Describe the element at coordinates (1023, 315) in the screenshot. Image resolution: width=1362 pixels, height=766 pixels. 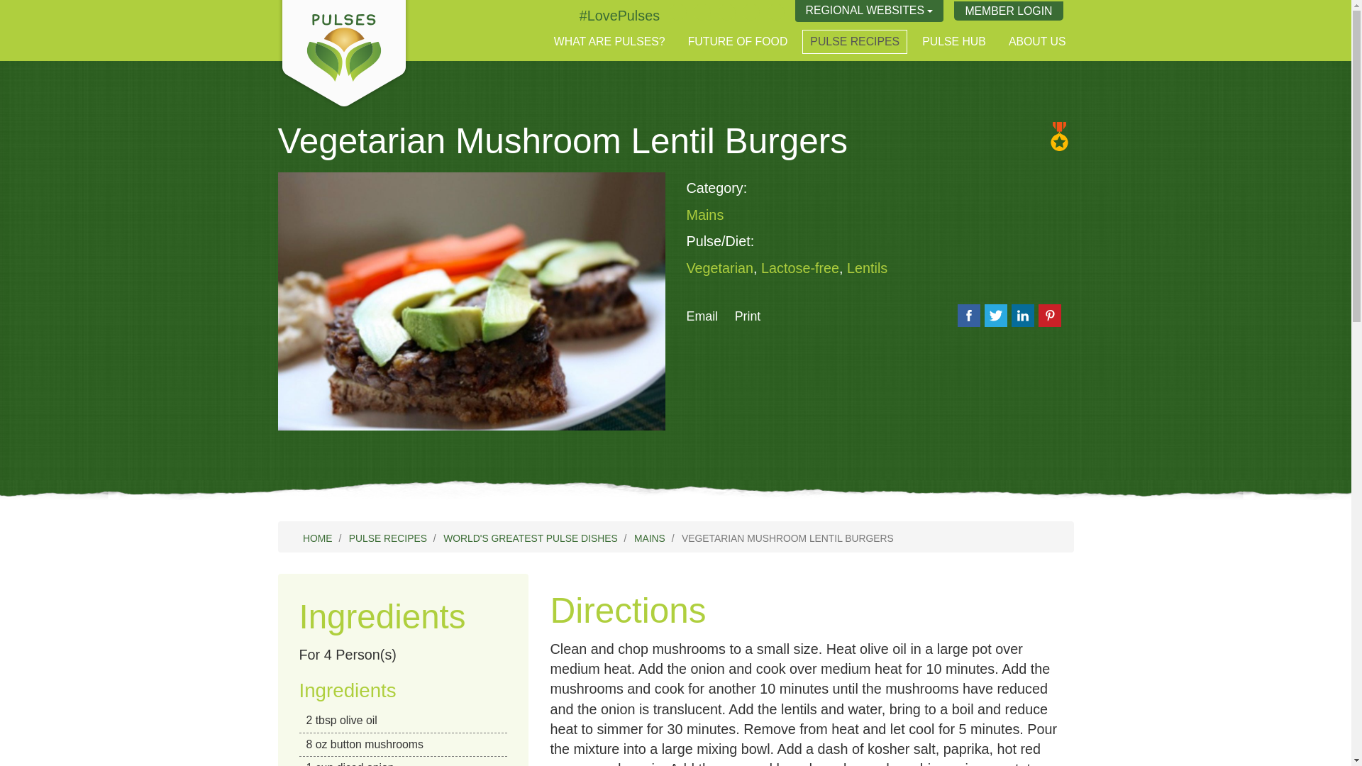
I see `Share on LinkedIn` at that location.